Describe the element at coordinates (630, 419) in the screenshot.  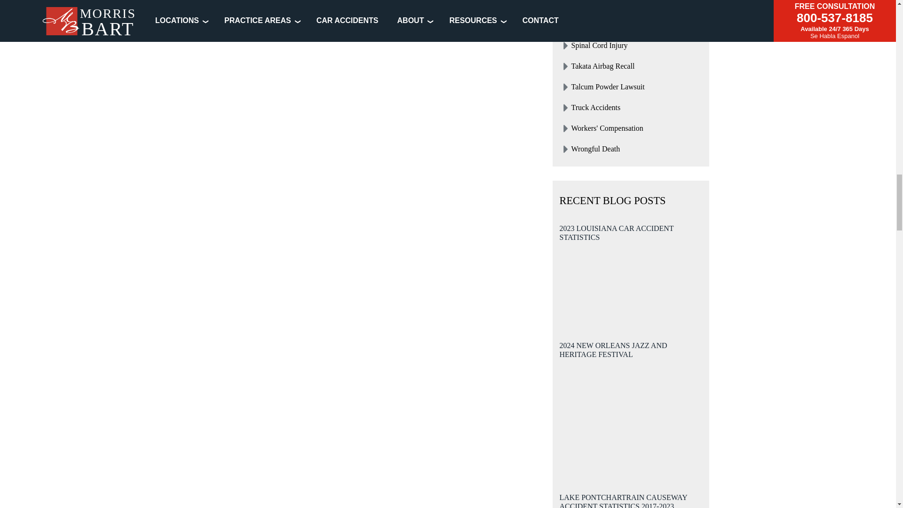
I see `2024 New Orleans Jazz and Heritage Festival` at that location.